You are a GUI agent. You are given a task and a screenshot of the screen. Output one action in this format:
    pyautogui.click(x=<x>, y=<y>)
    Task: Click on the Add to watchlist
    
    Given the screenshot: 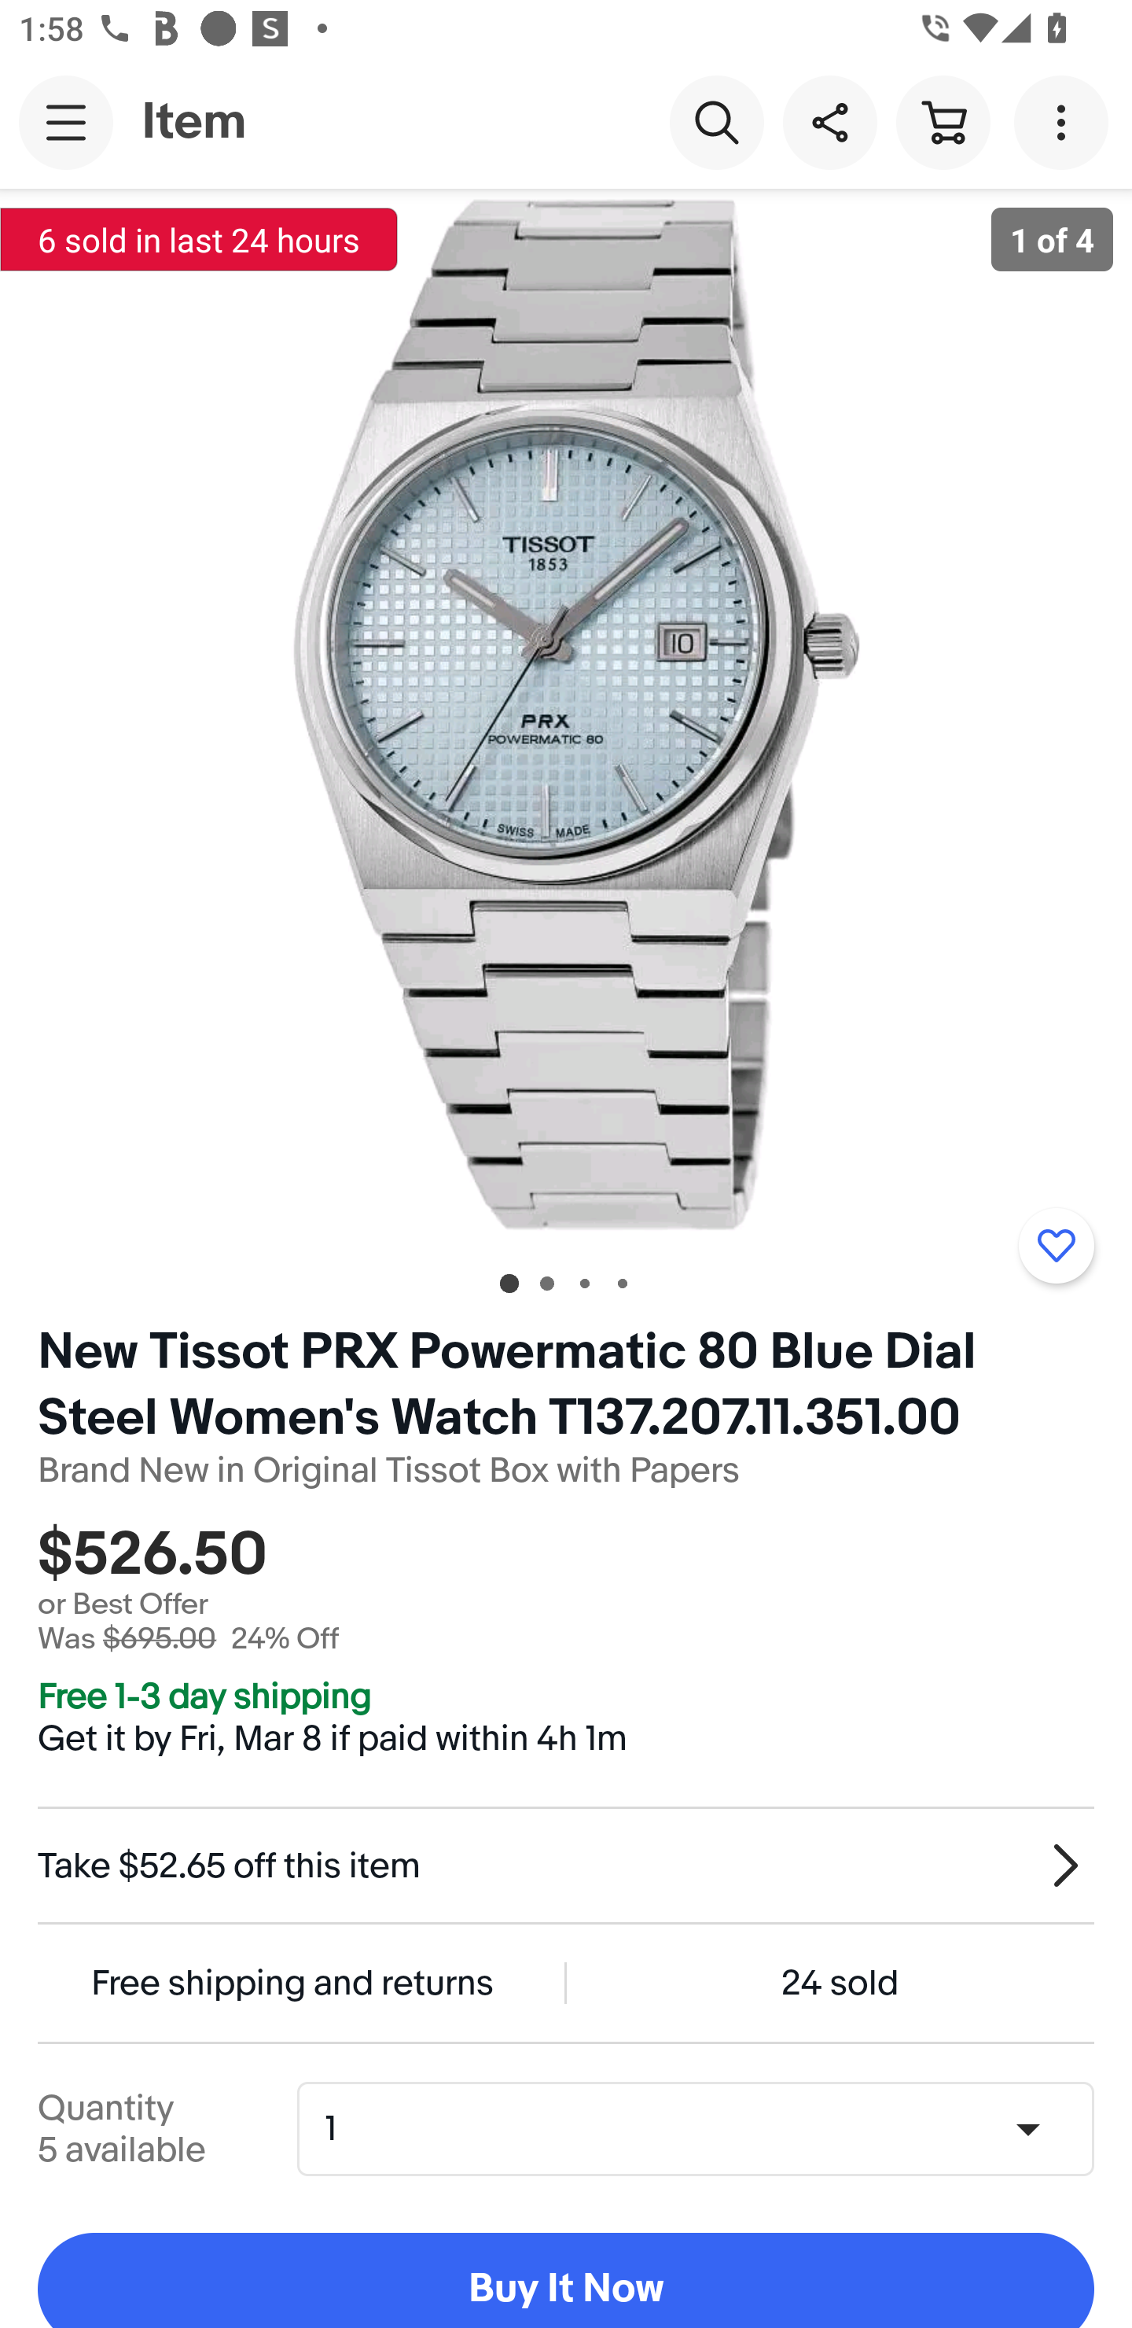 What is the action you would take?
    pyautogui.click(x=1056, y=1245)
    